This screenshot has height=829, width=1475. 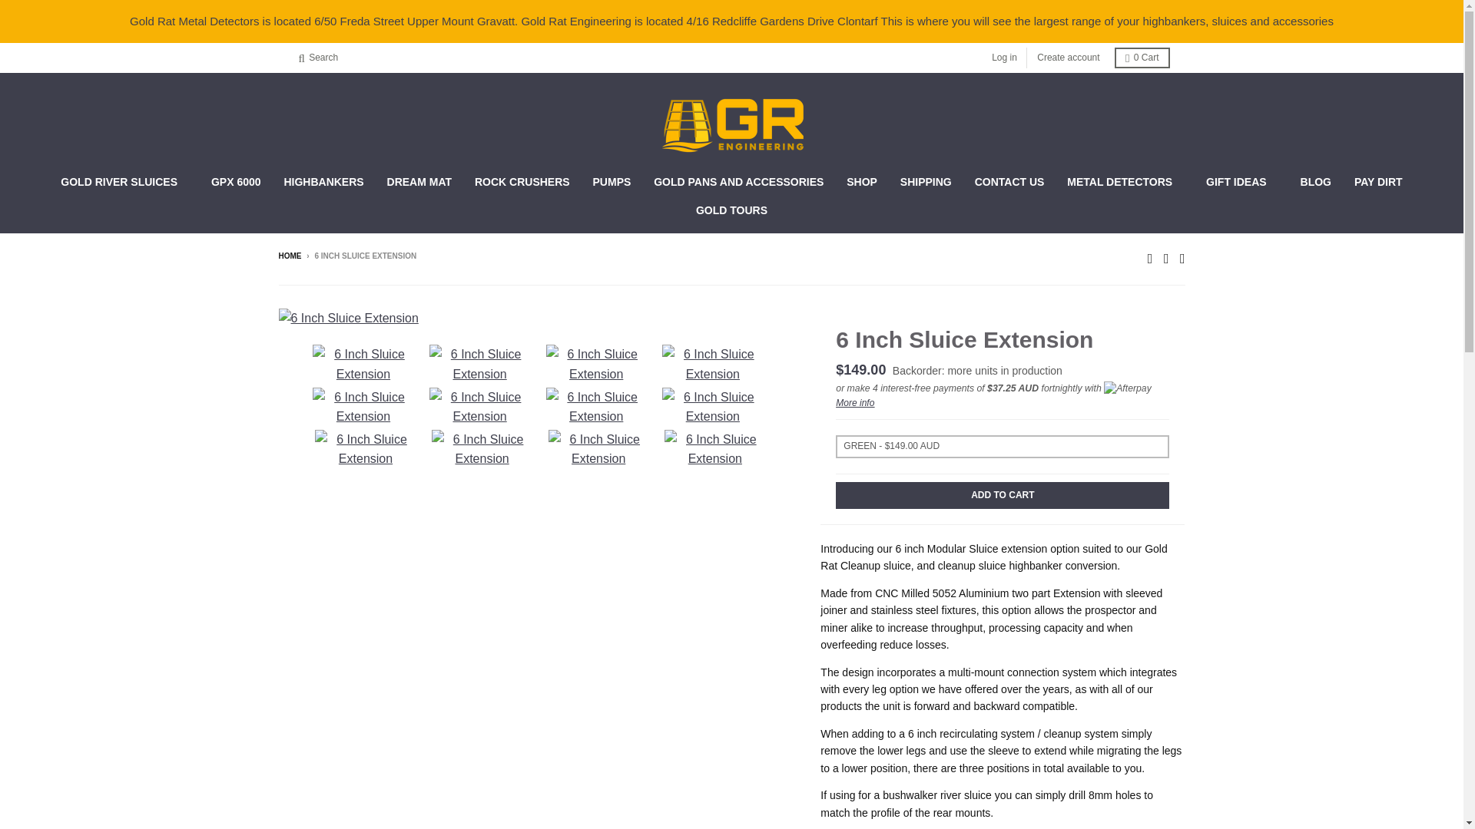 I want to click on ROCK CRUSHERS, so click(x=522, y=181).